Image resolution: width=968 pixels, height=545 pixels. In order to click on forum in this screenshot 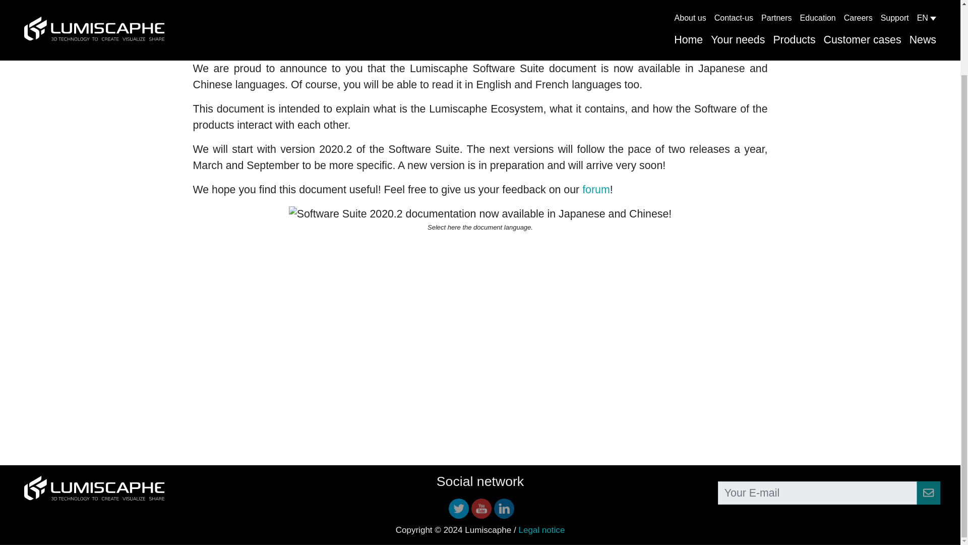, I will do `click(596, 189)`.